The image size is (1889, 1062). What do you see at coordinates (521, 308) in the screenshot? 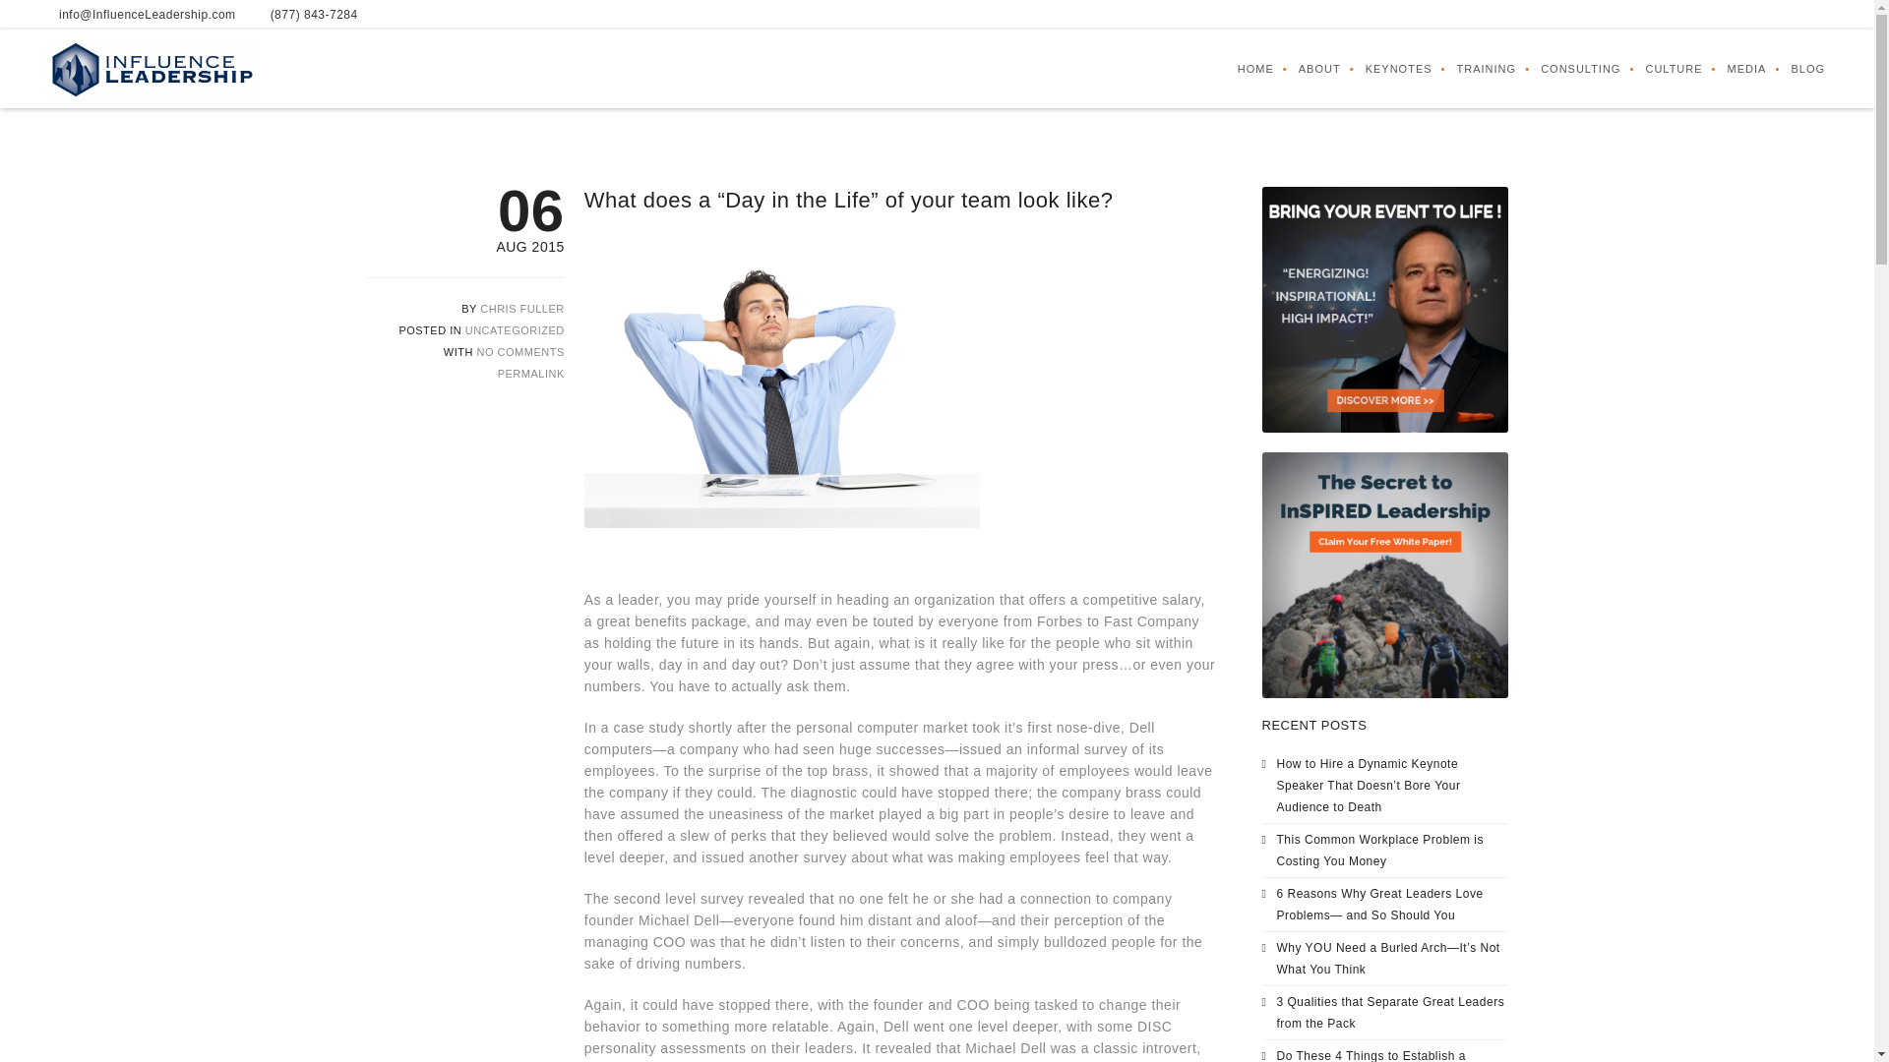
I see `Posts by Chris Fuller` at bounding box center [521, 308].